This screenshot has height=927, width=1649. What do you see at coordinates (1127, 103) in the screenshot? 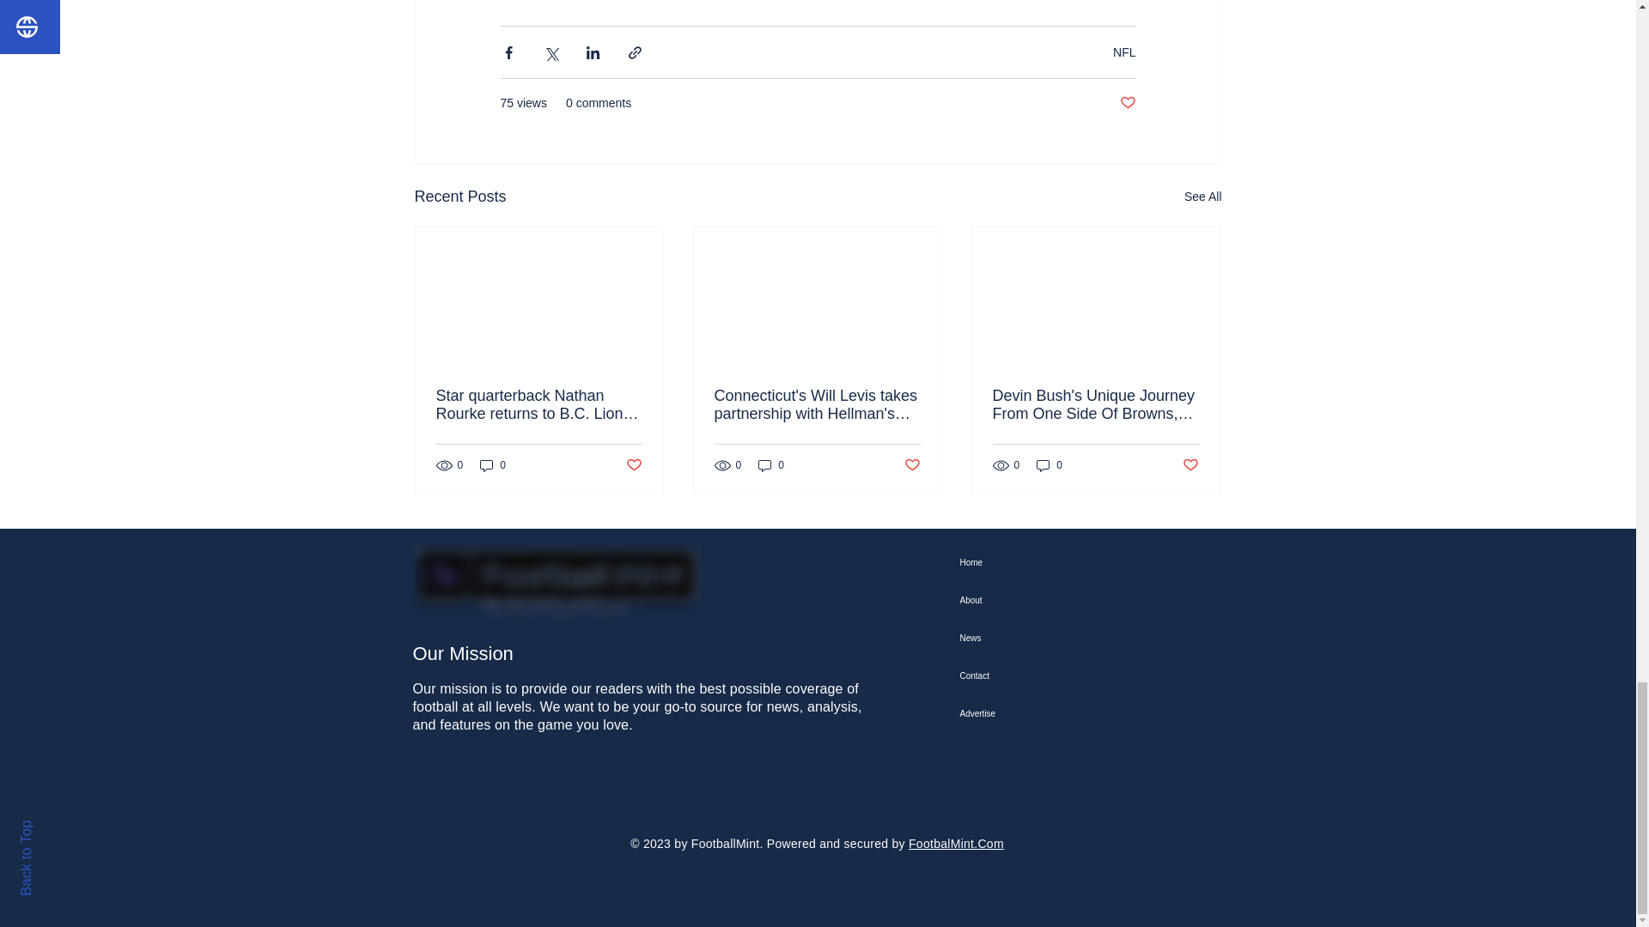
I see `Post not marked as liked` at bounding box center [1127, 103].